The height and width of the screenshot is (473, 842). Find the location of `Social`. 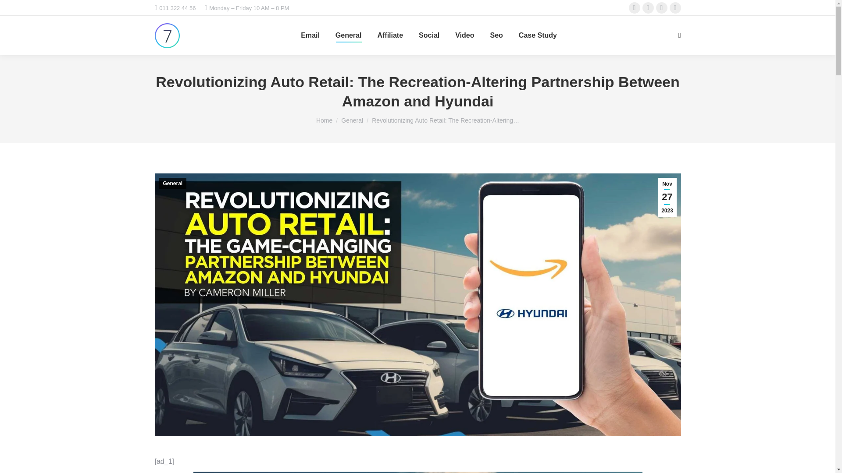

Social is located at coordinates (429, 35).